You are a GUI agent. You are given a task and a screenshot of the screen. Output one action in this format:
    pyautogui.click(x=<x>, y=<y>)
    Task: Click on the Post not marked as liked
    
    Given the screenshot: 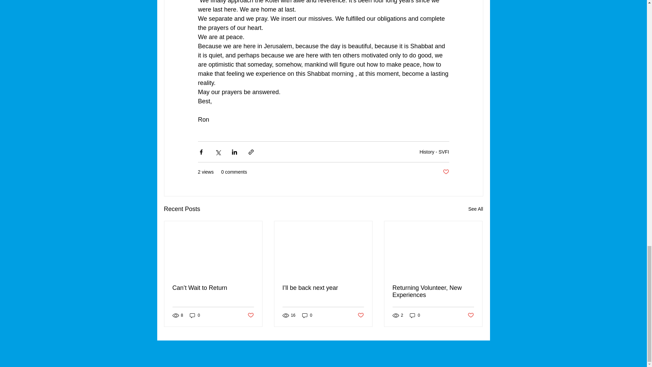 What is the action you would take?
    pyautogui.click(x=250, y=315)
    